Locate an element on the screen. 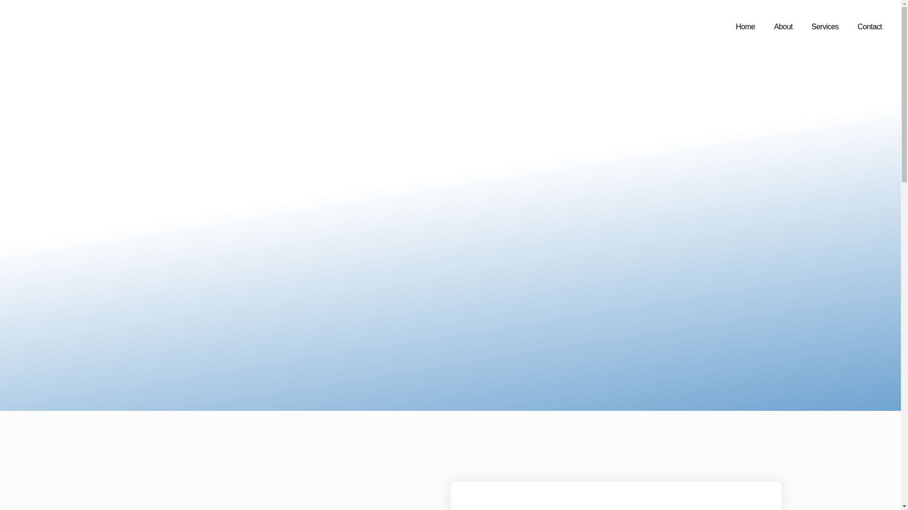 The width and height of the screenshot is (908, 510). About is located at coordinates (783, 26).